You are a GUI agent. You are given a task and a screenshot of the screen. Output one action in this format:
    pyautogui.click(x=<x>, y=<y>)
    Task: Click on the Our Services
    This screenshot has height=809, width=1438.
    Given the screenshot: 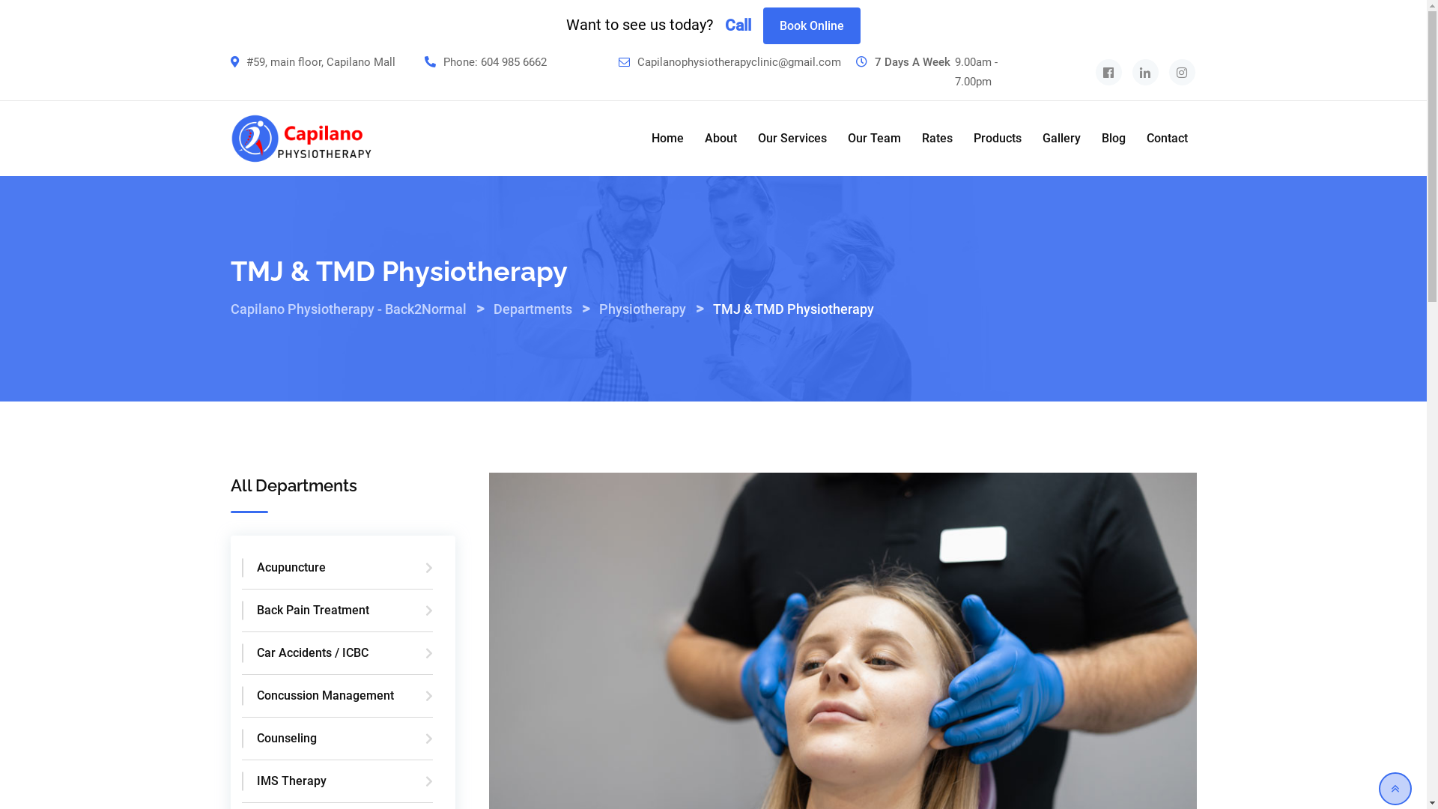 What is the action you would take?
    pyautogui.click(x=792, y=139)
    